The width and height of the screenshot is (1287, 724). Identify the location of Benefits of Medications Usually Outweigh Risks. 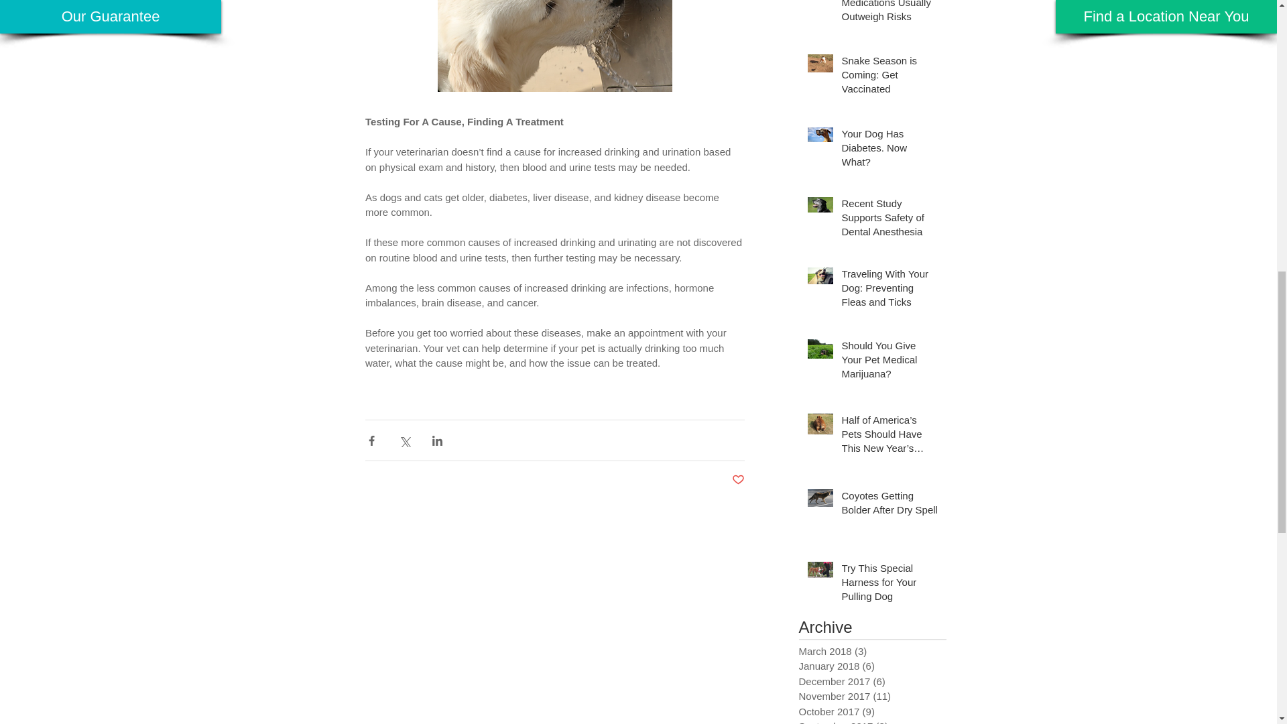
(890, 15).